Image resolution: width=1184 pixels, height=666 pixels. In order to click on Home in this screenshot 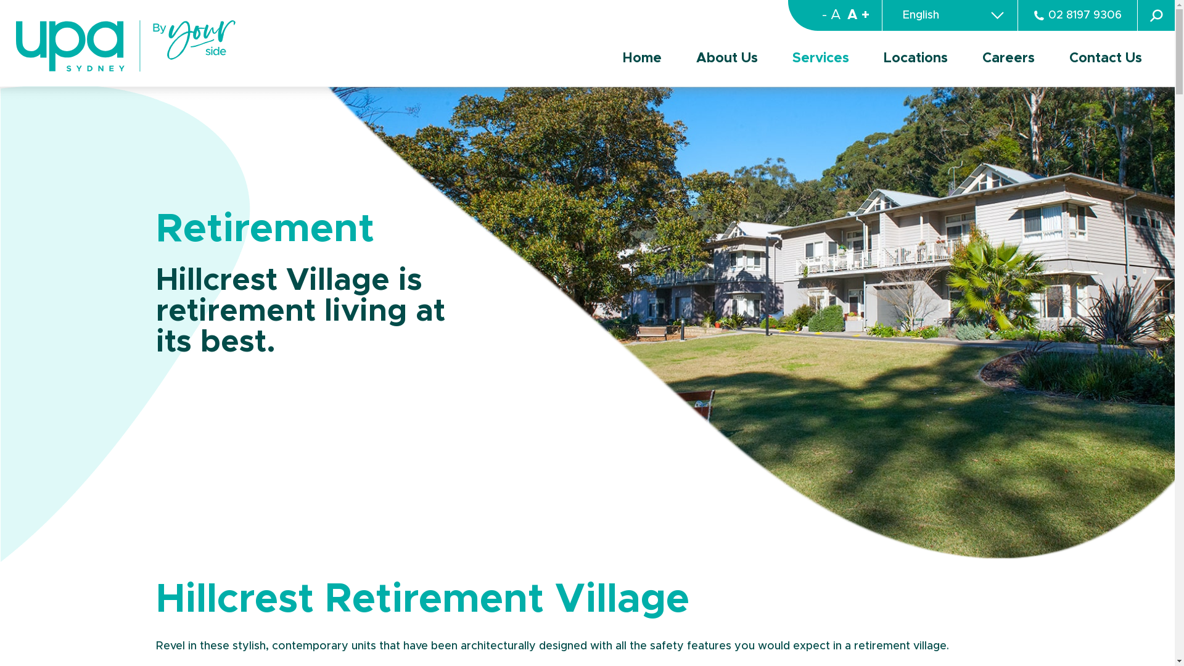, I will do `click(643, 59)`.